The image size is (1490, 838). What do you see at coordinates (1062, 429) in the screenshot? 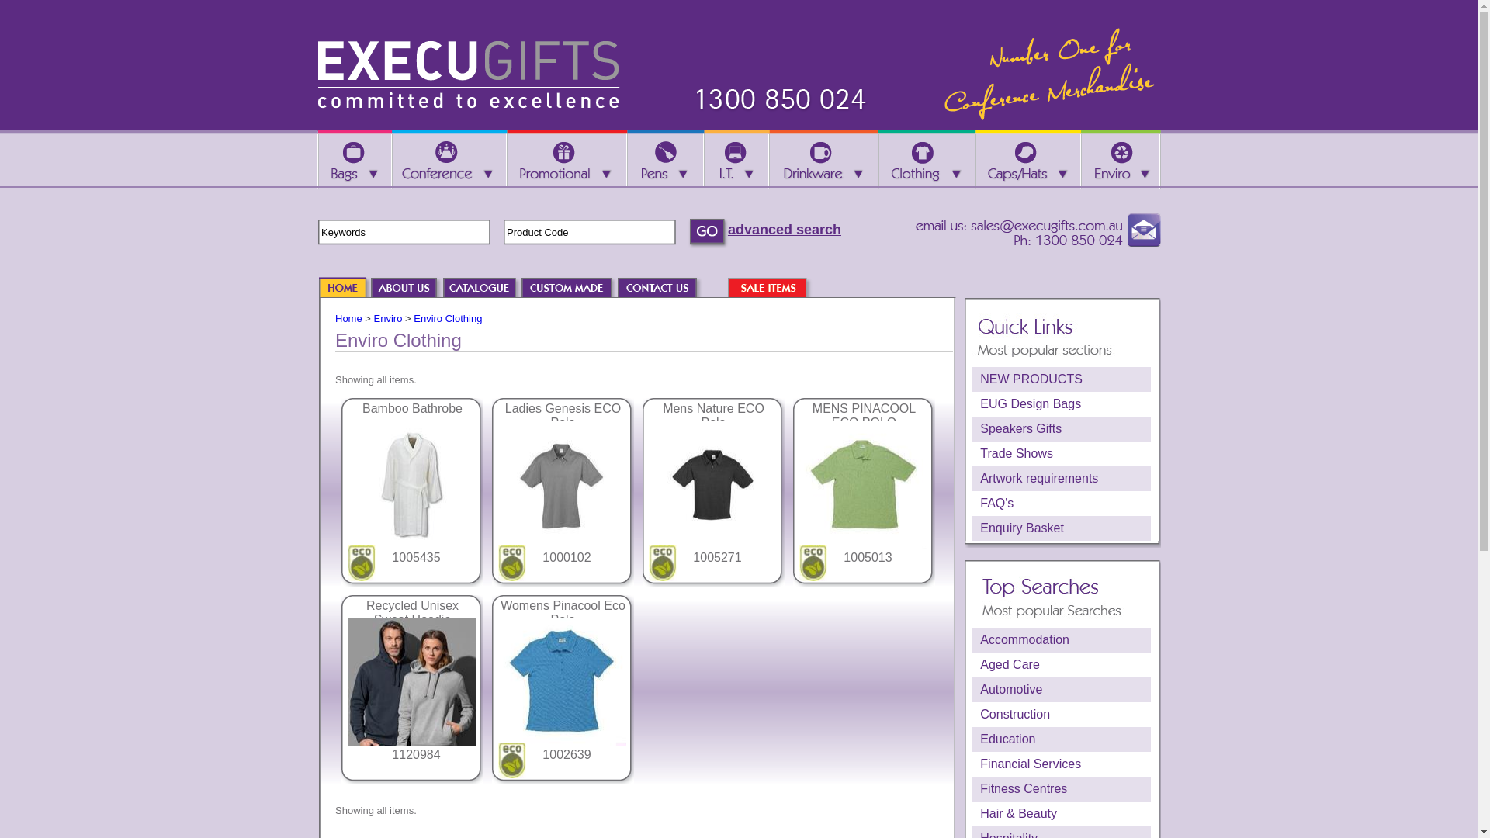
I see `Speakers Gifts` at bounding box center [1062, 429].